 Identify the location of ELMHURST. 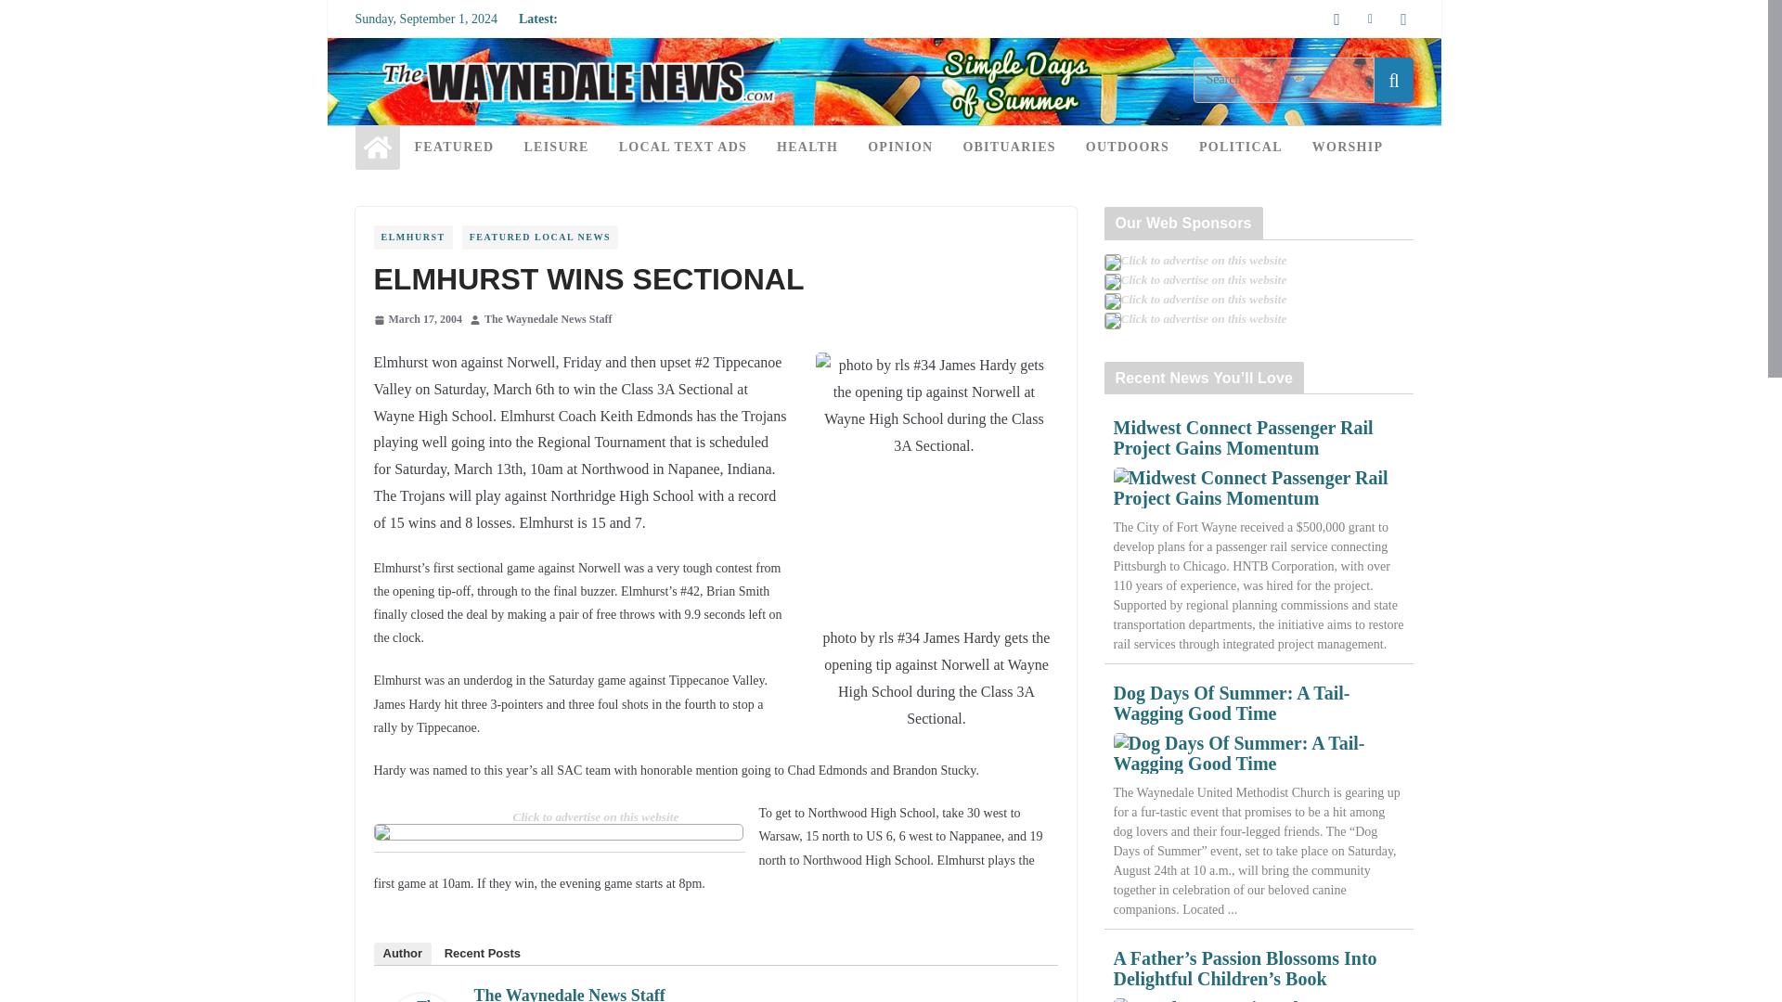
(412, 238).